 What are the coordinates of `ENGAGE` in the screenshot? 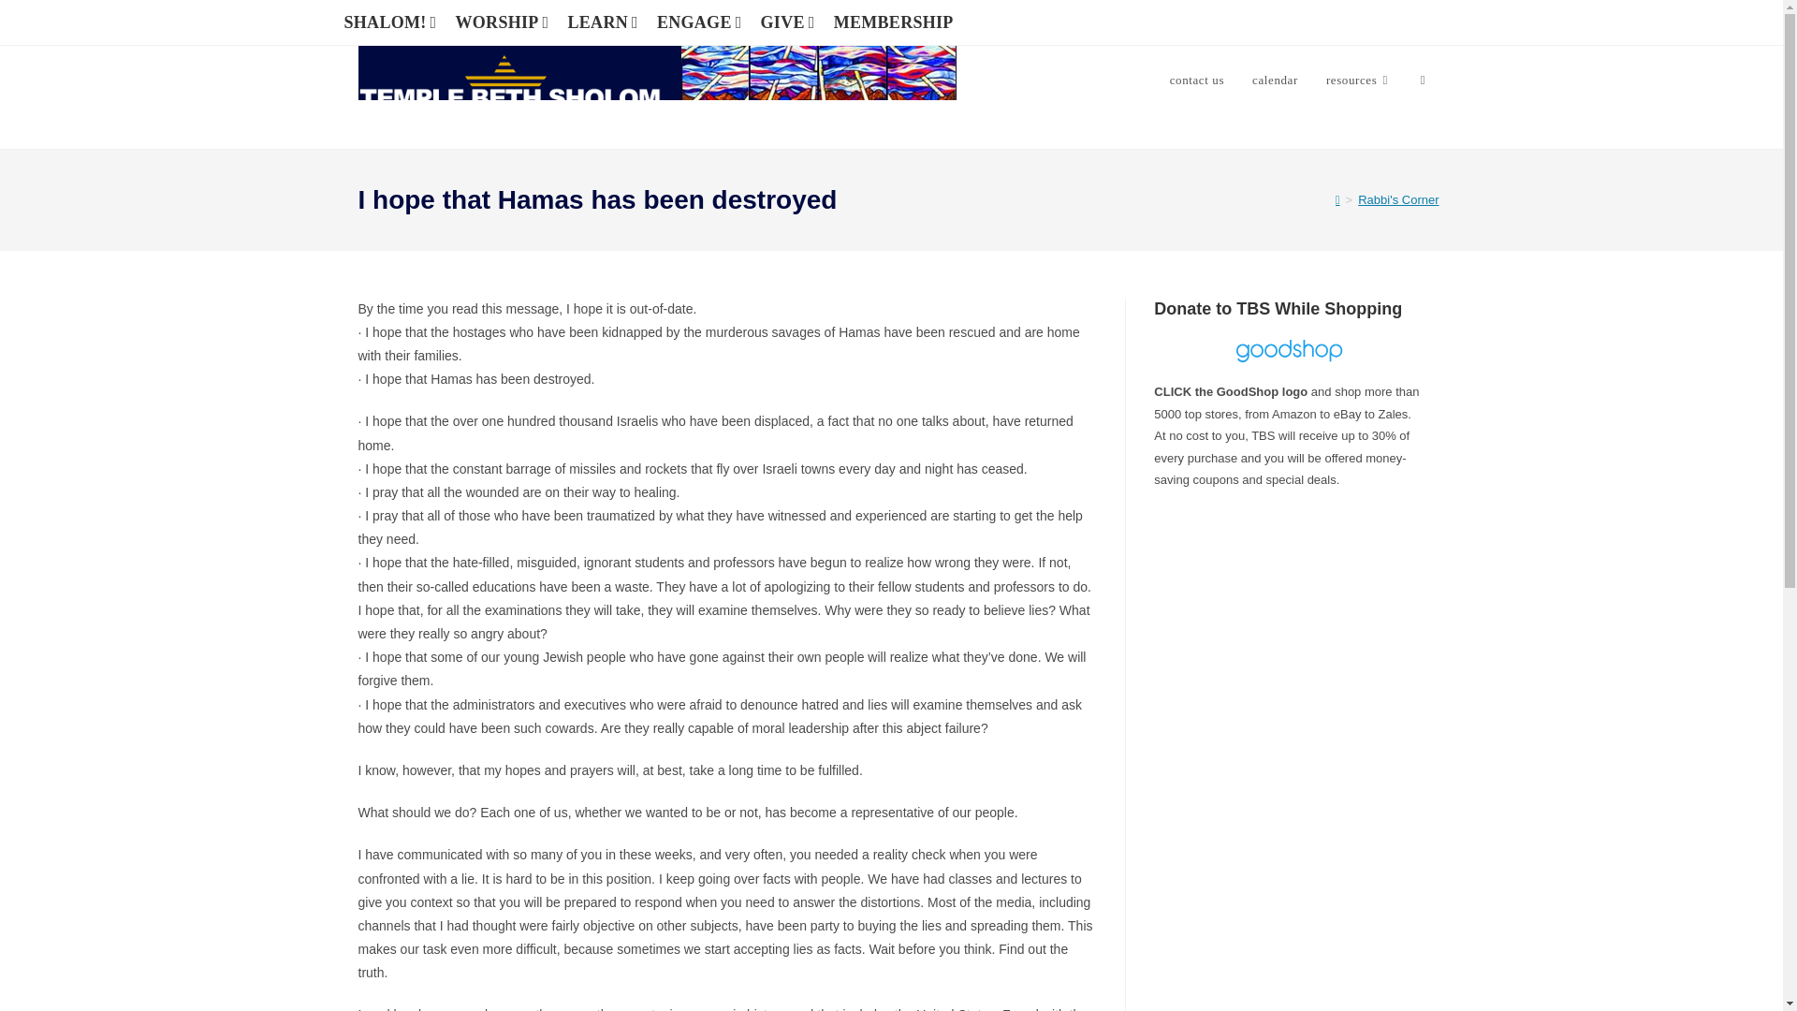 It's located at (702, 22).